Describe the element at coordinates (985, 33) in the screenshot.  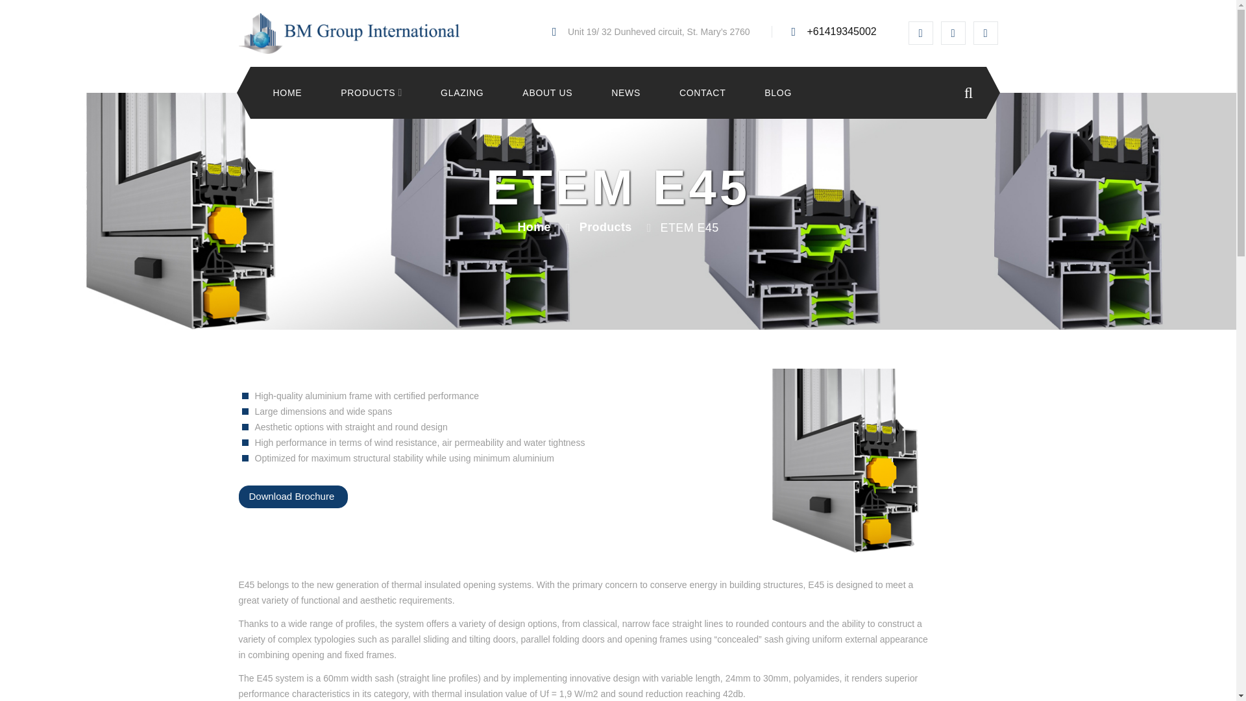
I see `YouTube` at that location.